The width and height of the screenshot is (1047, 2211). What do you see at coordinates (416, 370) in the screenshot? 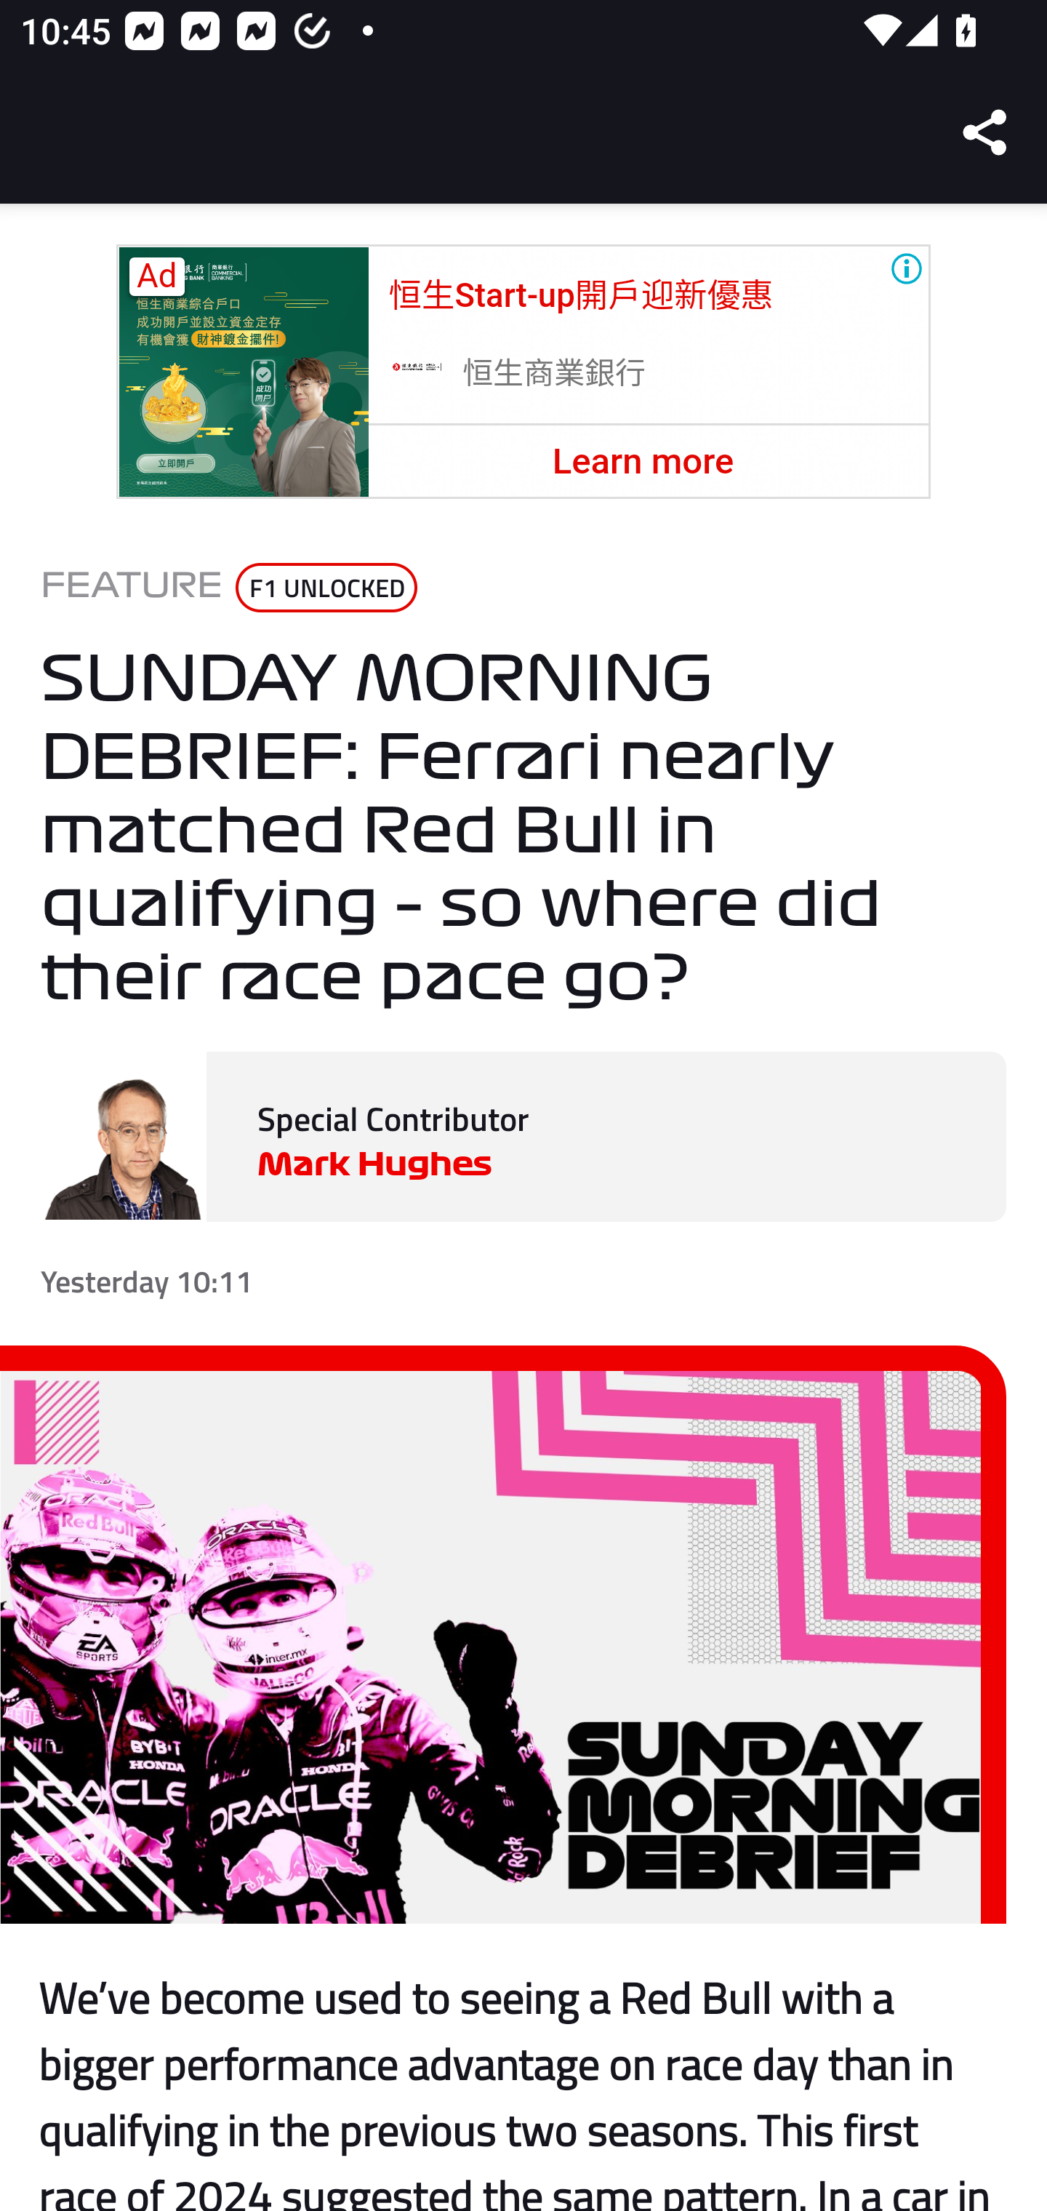
I see `index` at bounding box center [416, 370].